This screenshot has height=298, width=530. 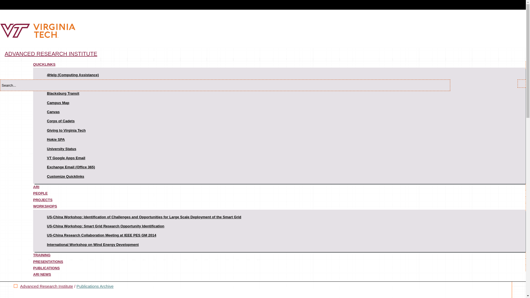 I want to click on Canvas, so click(x=53, y=112).